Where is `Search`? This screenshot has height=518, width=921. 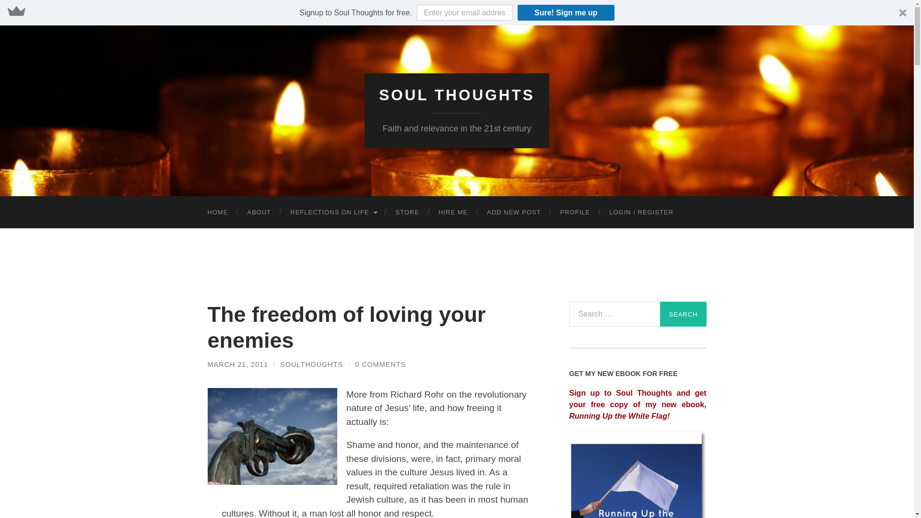
Search is located at coordinates (683, 314).